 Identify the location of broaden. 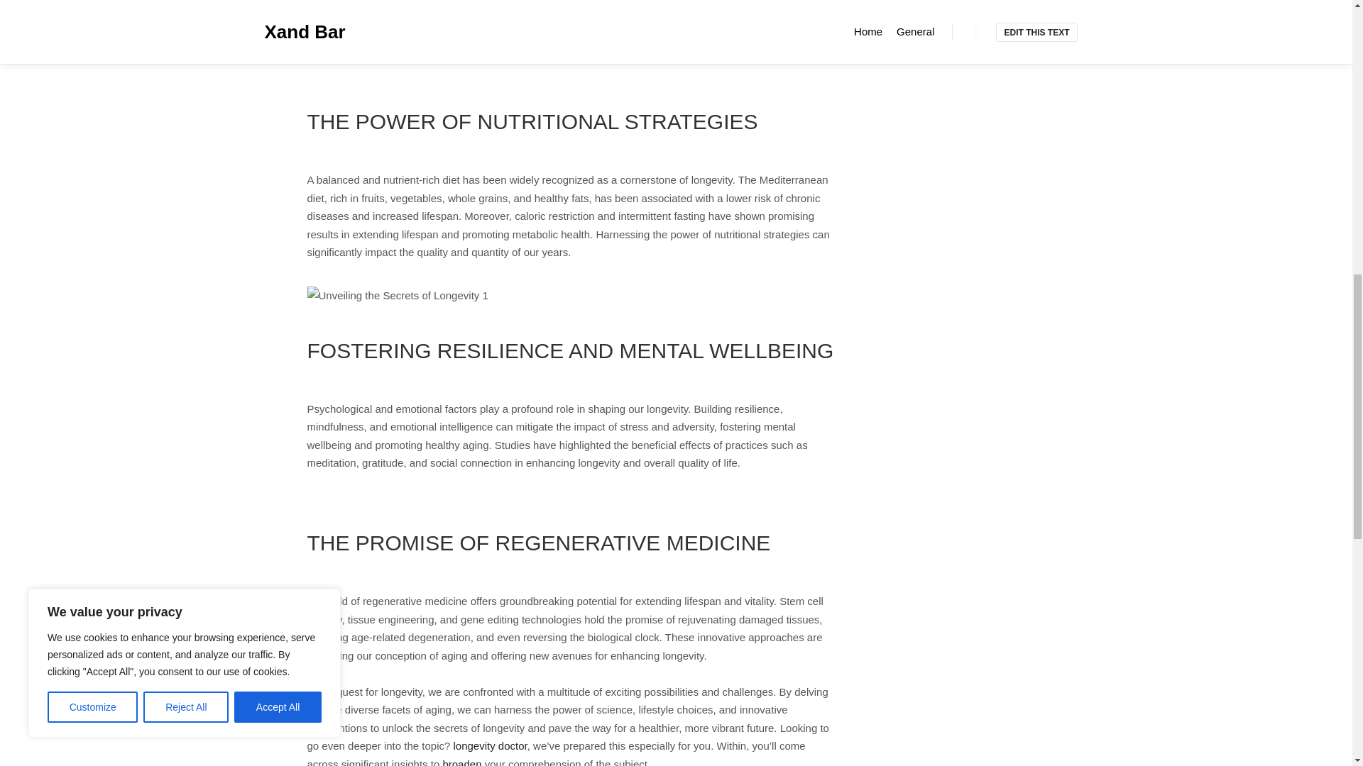
(461, 762).